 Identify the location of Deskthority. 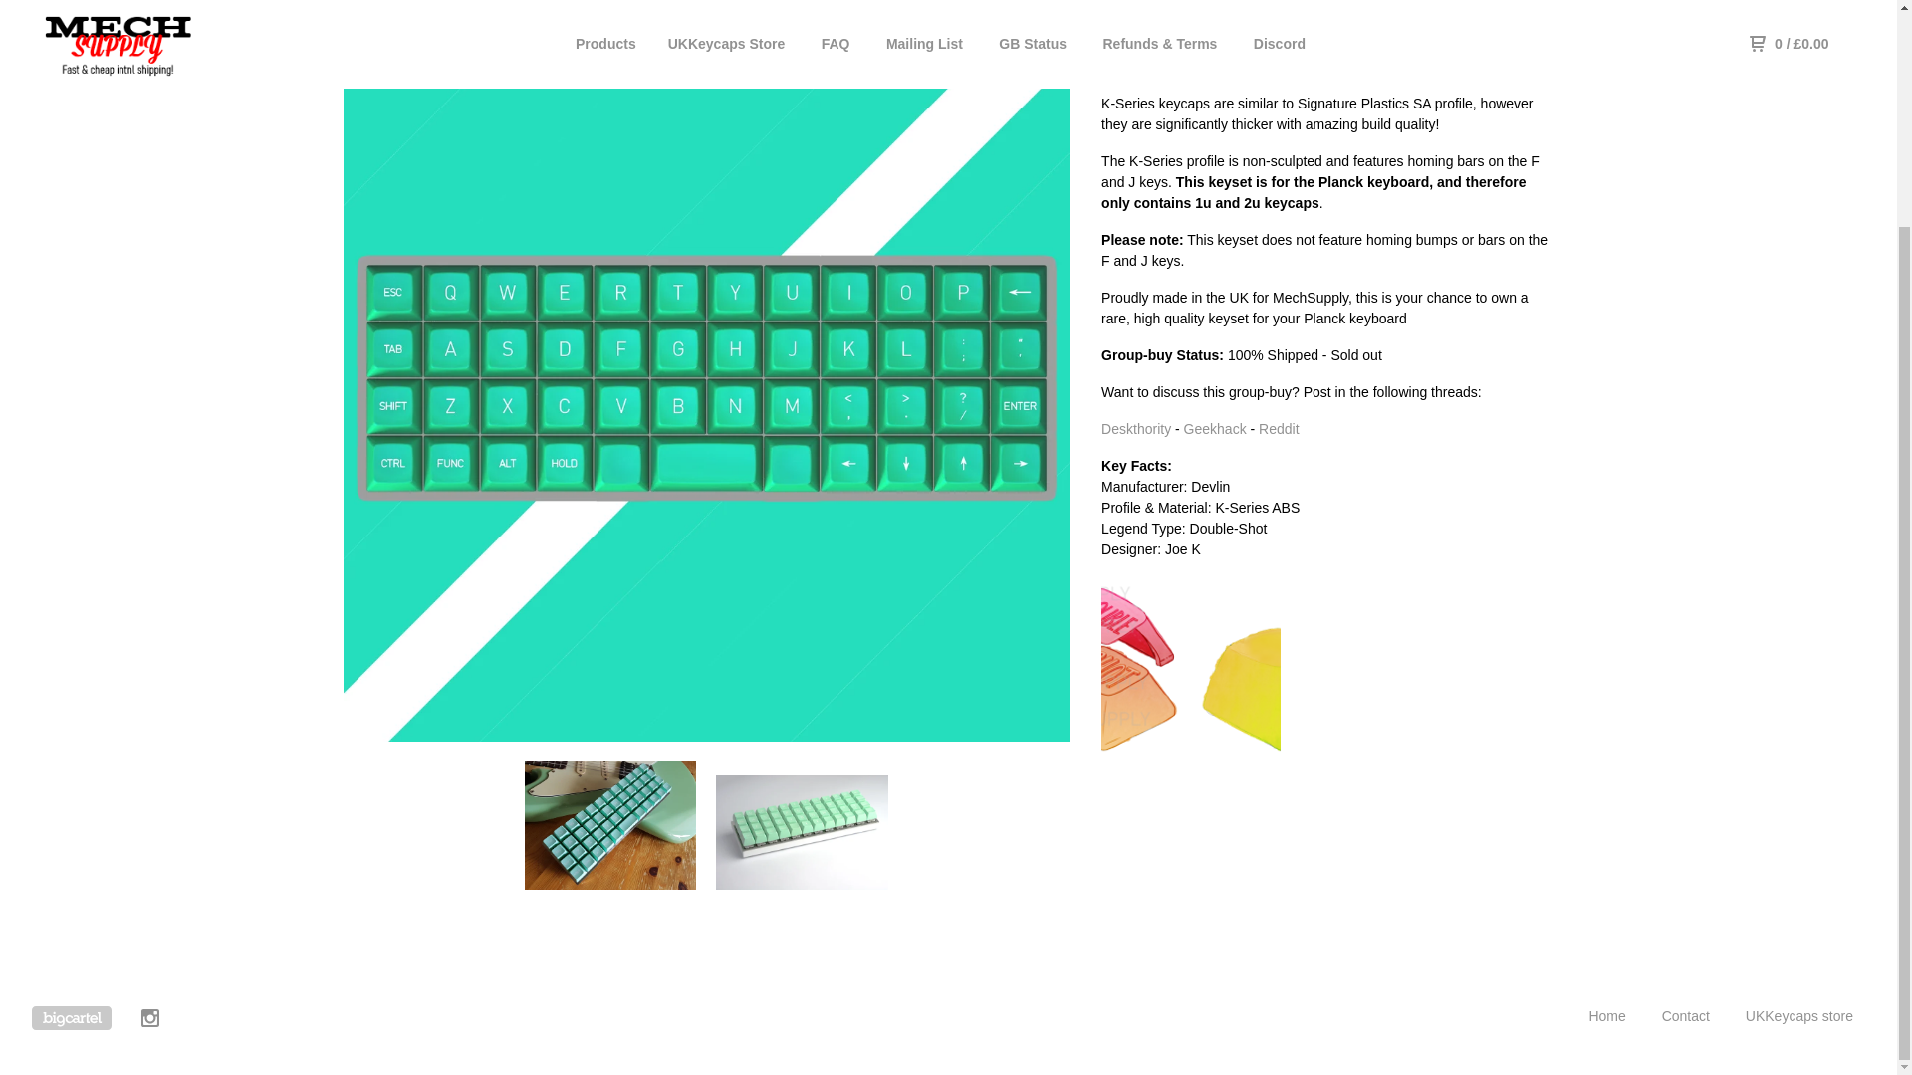
(1135, 428).